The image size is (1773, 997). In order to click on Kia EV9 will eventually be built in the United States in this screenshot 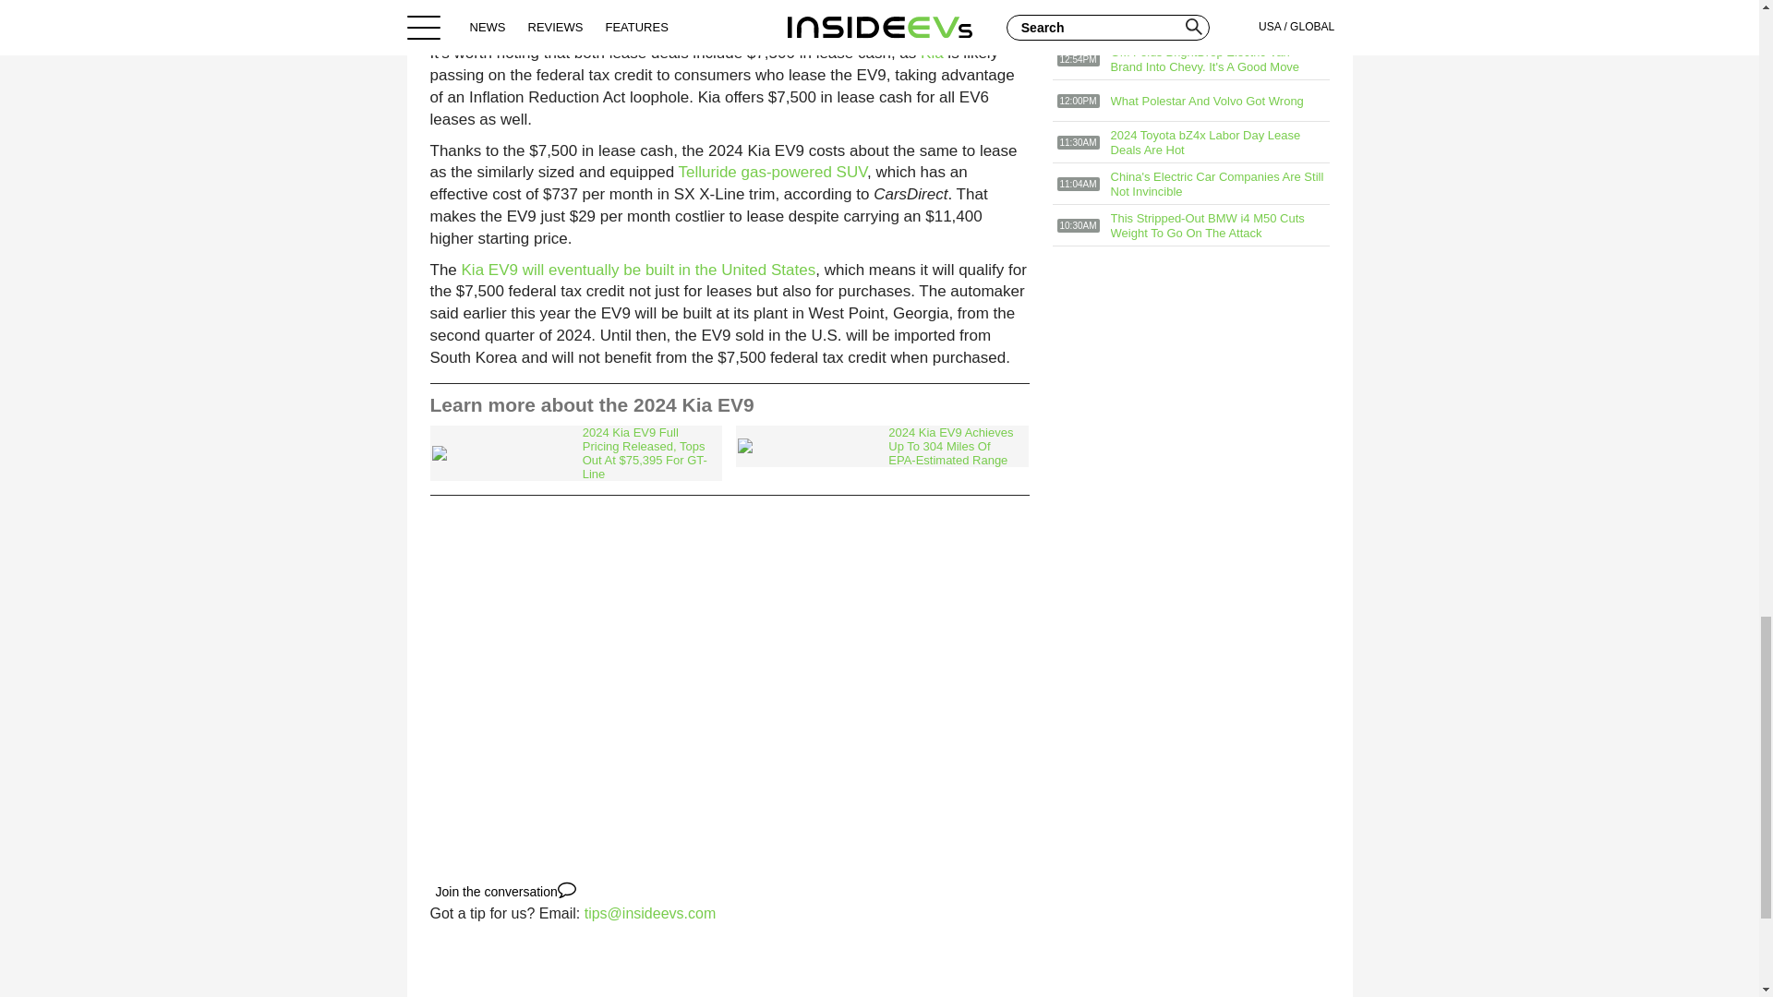, I will do `click(638, 270)`.